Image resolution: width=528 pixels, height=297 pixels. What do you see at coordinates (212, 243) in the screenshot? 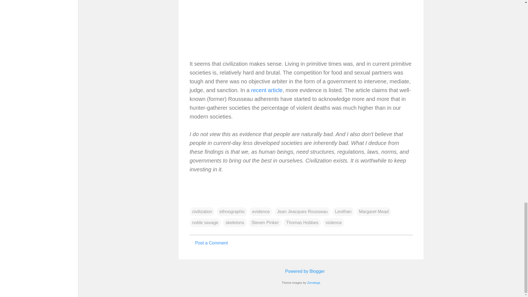
I see `Post a Comment` at bounding box center [212, 243].